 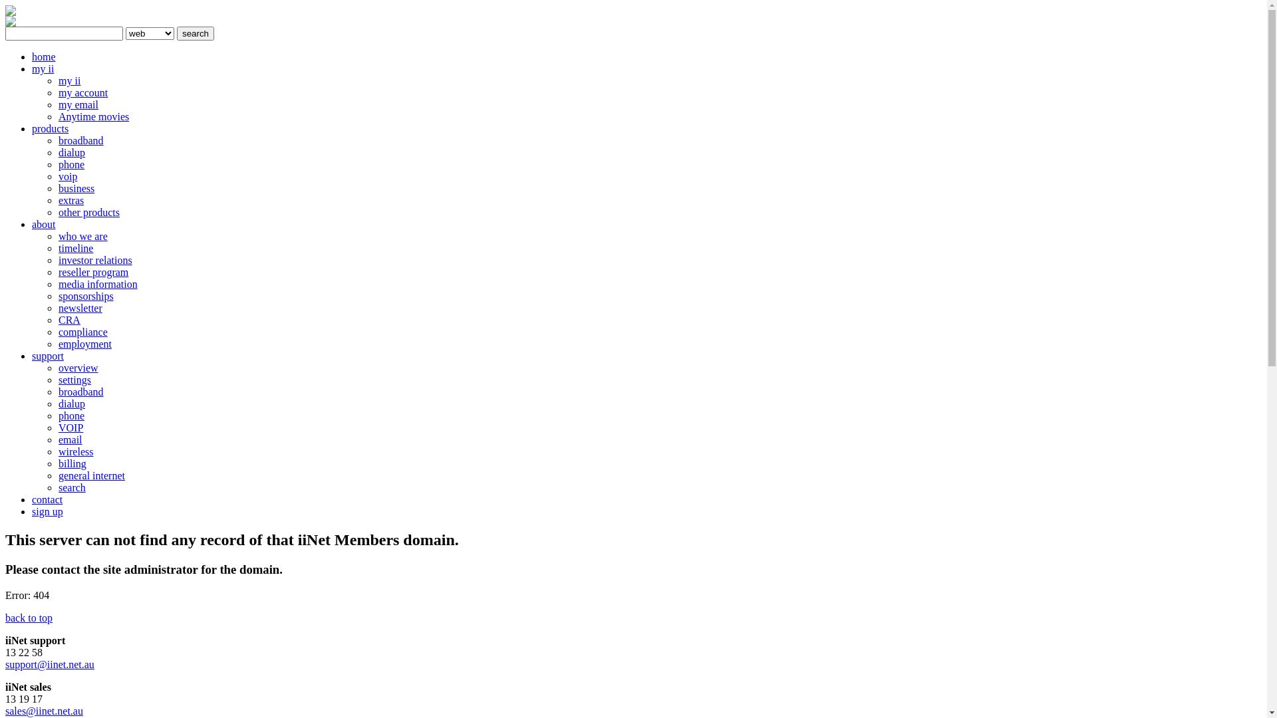 I want to click on sponsorships, so click(x=86, y=297).